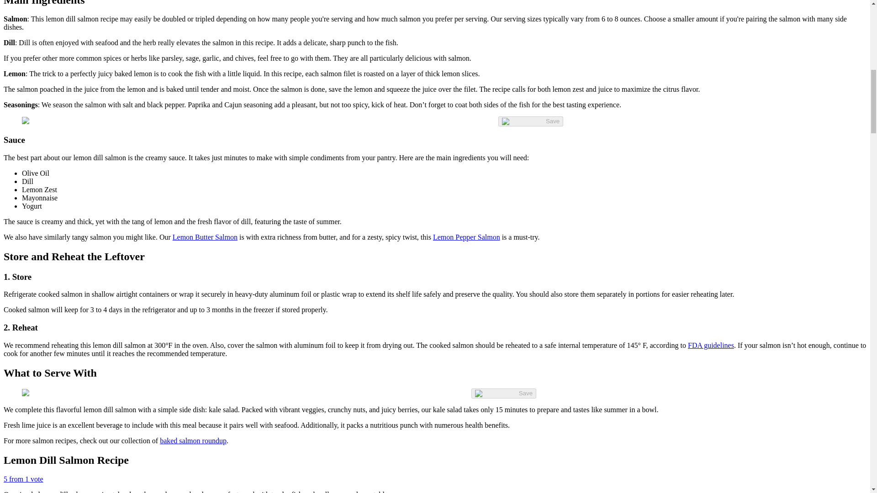  I want to click on Lemon Pepper Salmon, so click(466, 237).